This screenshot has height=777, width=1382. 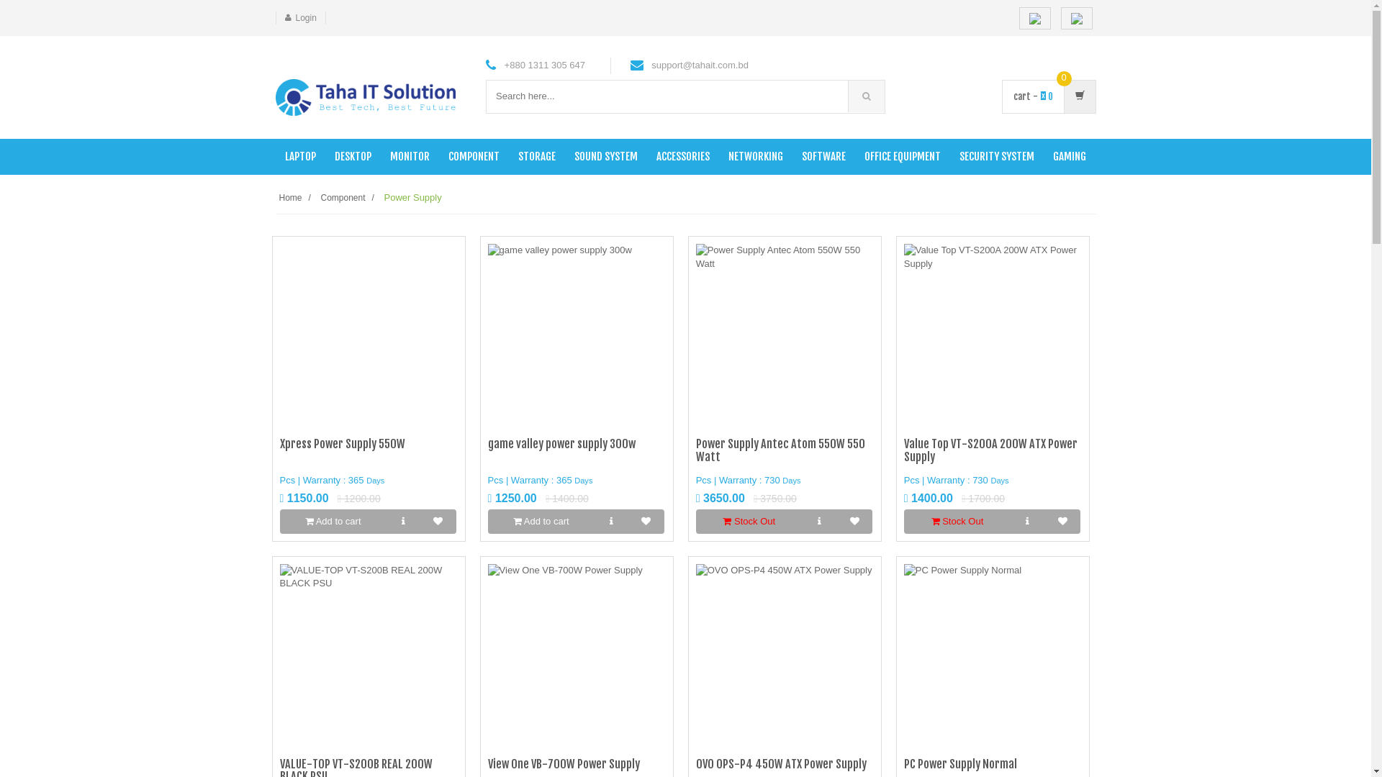 What do you see at coordinates (612, 522) in the screenshot?
I see `Product details` at bounding box center [612, 522].